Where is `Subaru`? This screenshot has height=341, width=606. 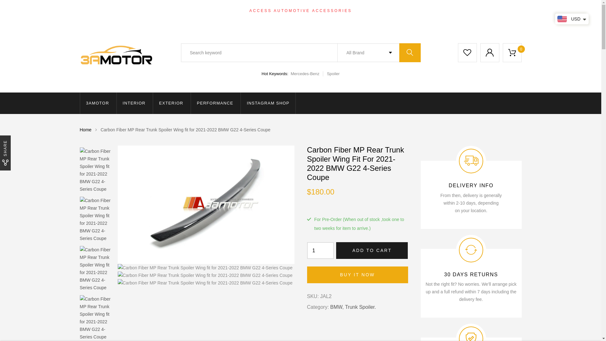 Subaru is located at coordinates (355, 296).